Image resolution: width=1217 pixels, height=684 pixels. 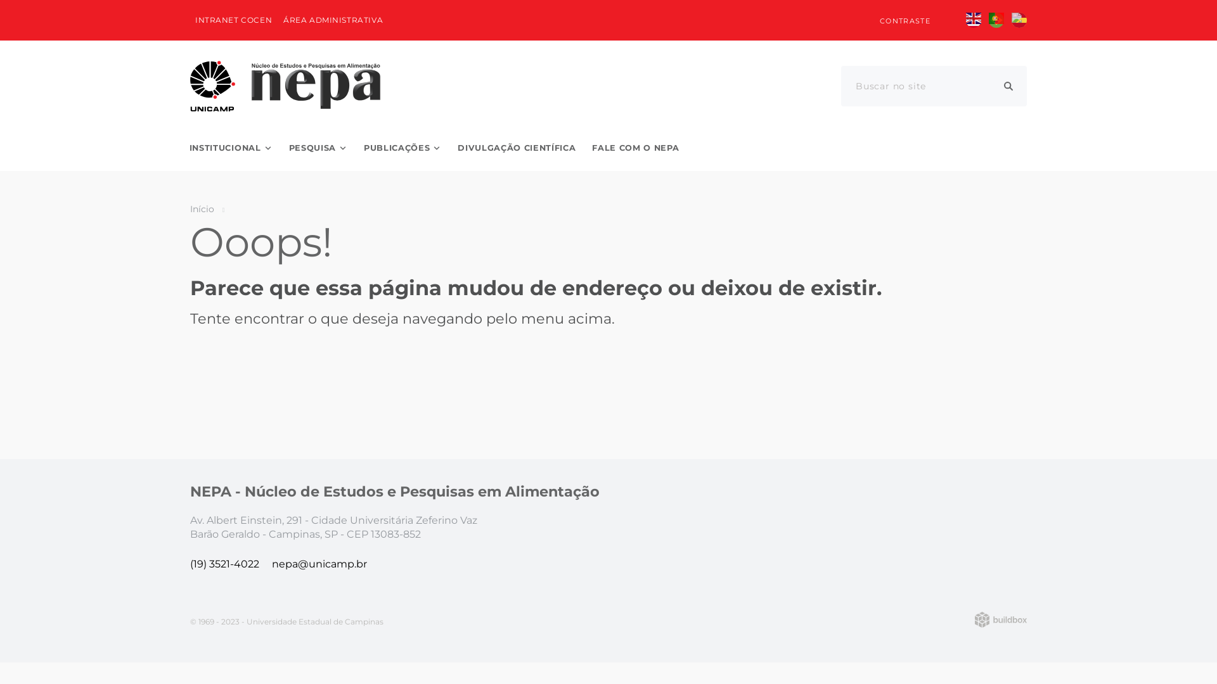 I want to click on (19) 3521-4022, so click(x=224, y=564).